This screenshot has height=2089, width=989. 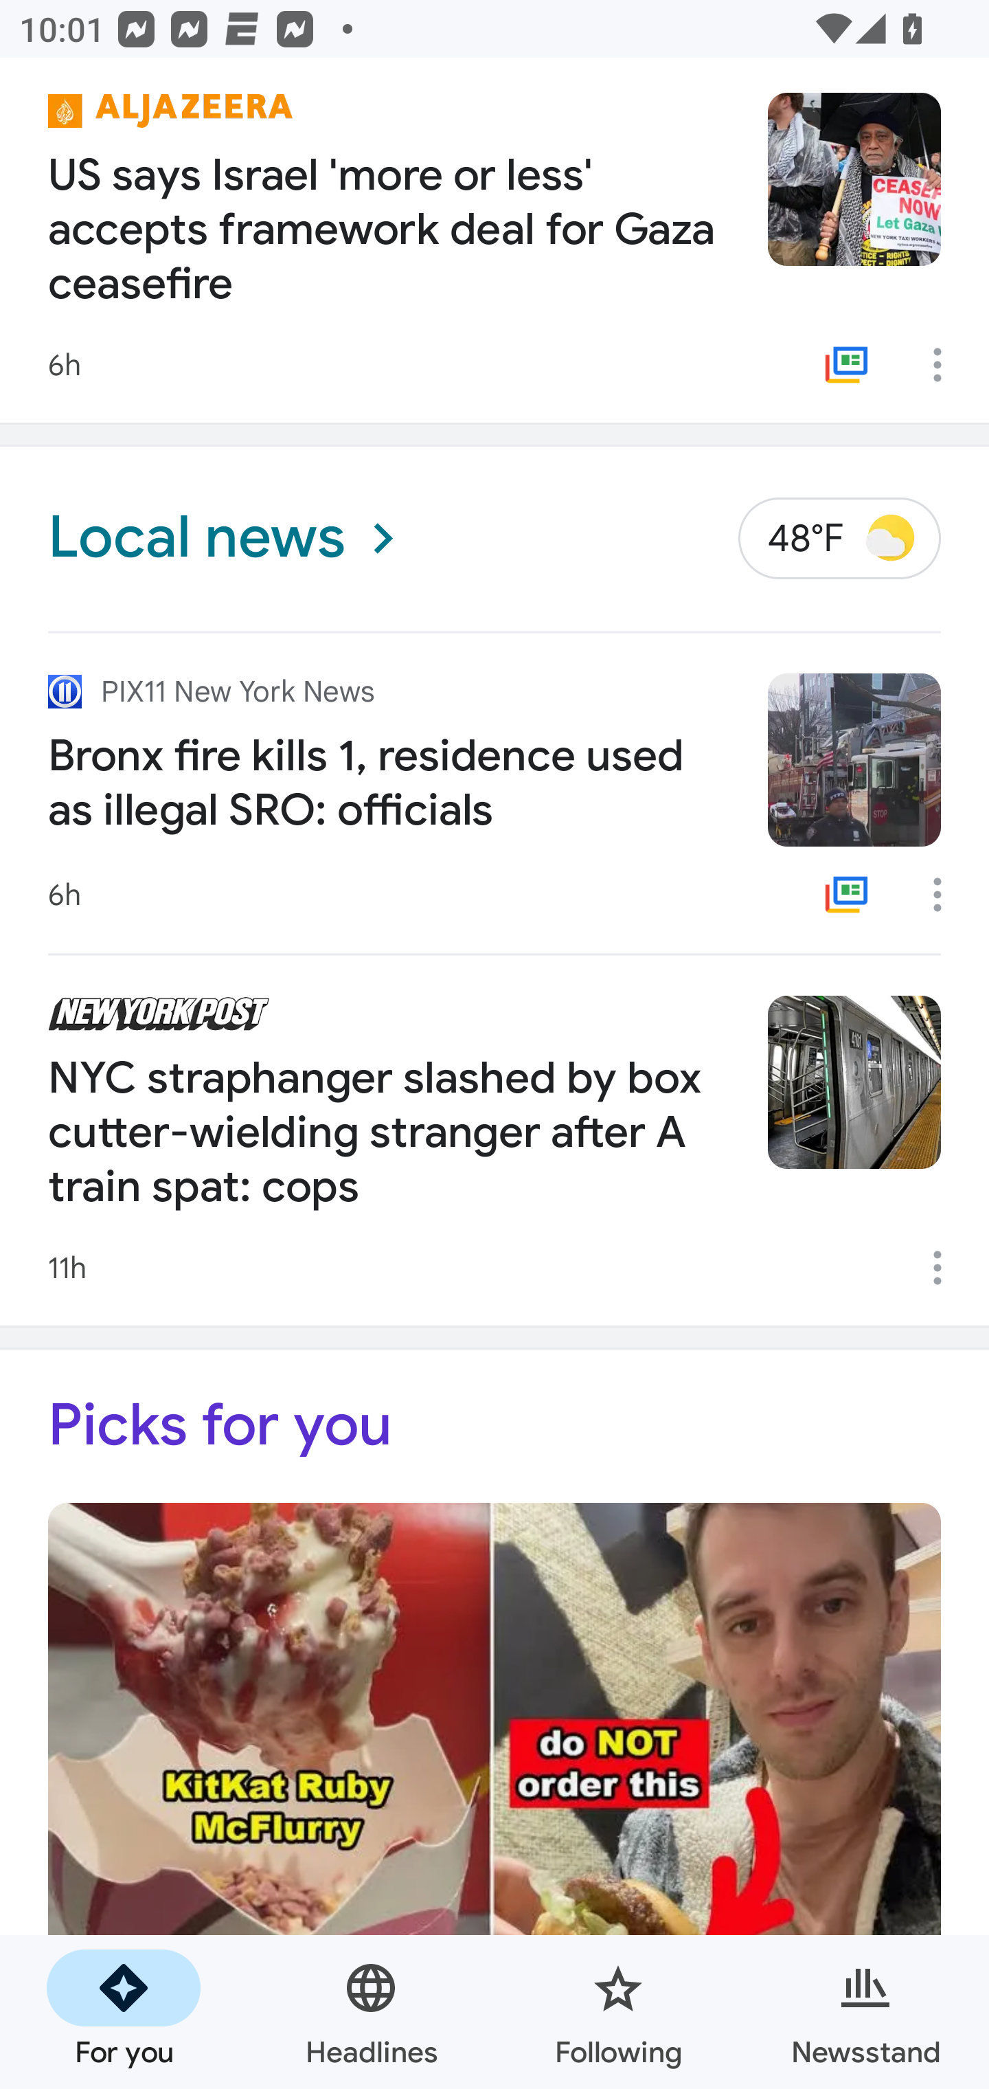 What do you see at coordinates (618, 2012) in the screenshot?
I see `Following` at bounding box center [618, 2012].